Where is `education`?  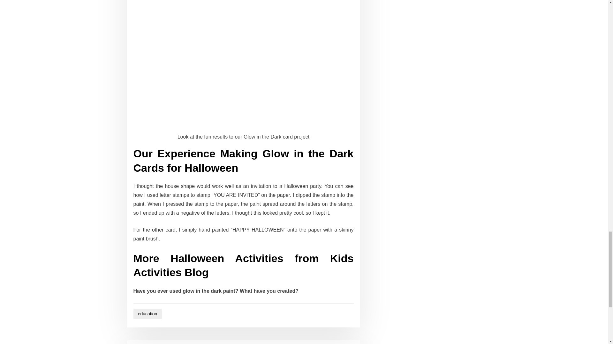 education is located at coordinates (148, 314).